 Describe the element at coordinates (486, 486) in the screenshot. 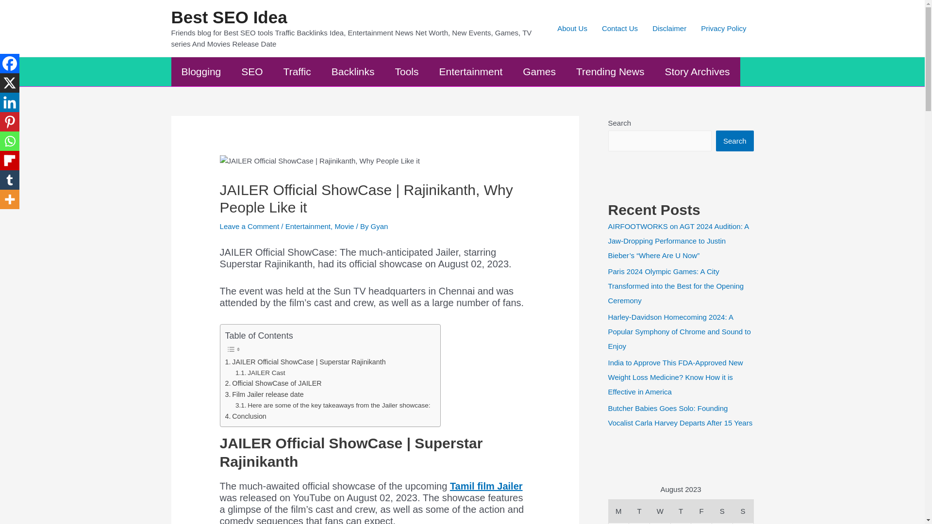

I see `Tamil film Jailer` at that location.